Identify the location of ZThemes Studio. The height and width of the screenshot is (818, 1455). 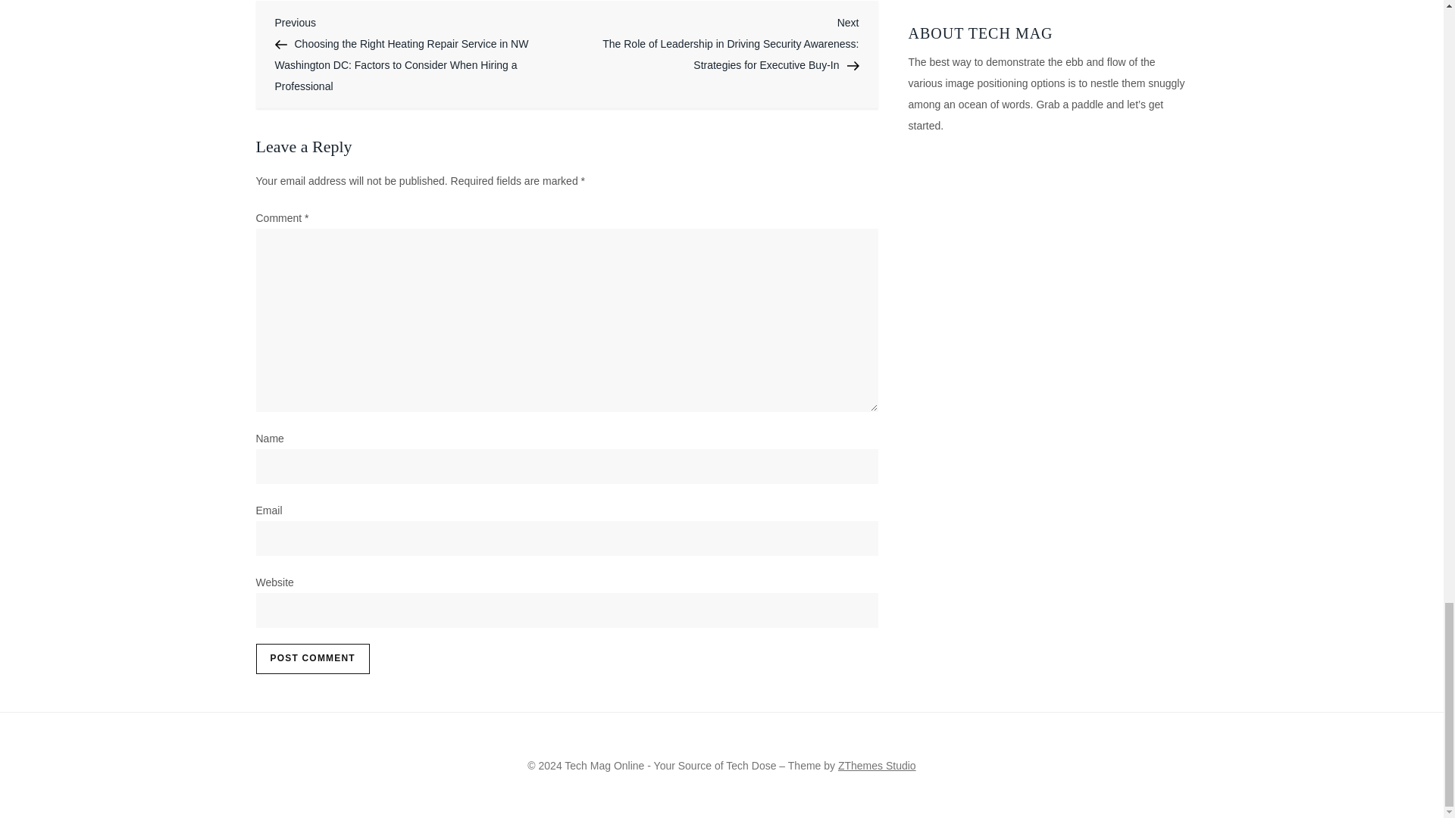
(877, 766).